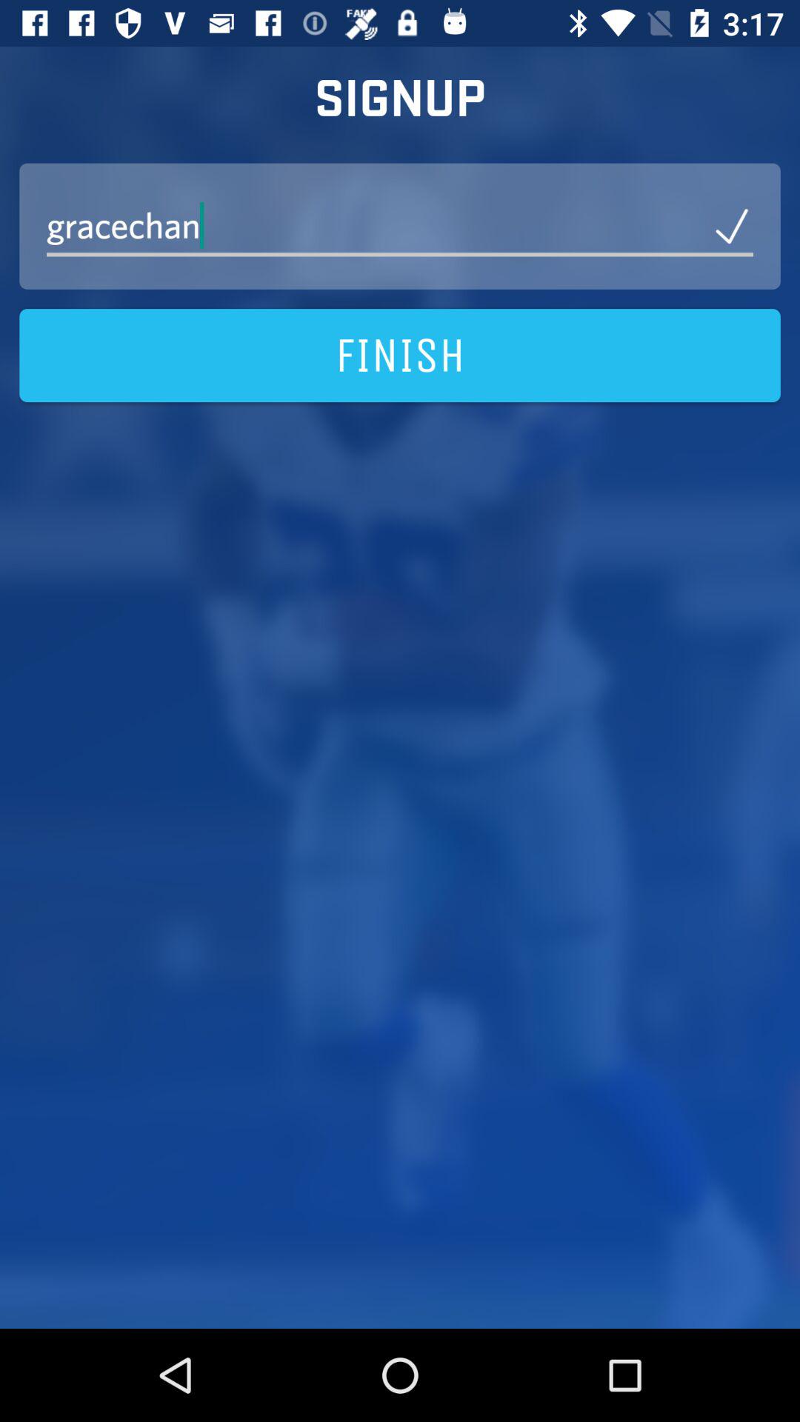  What do you see at coordinates (400, 226) in the screenshot?
I see `tap the icon above the finish icon` at bounding box center [400, 226].